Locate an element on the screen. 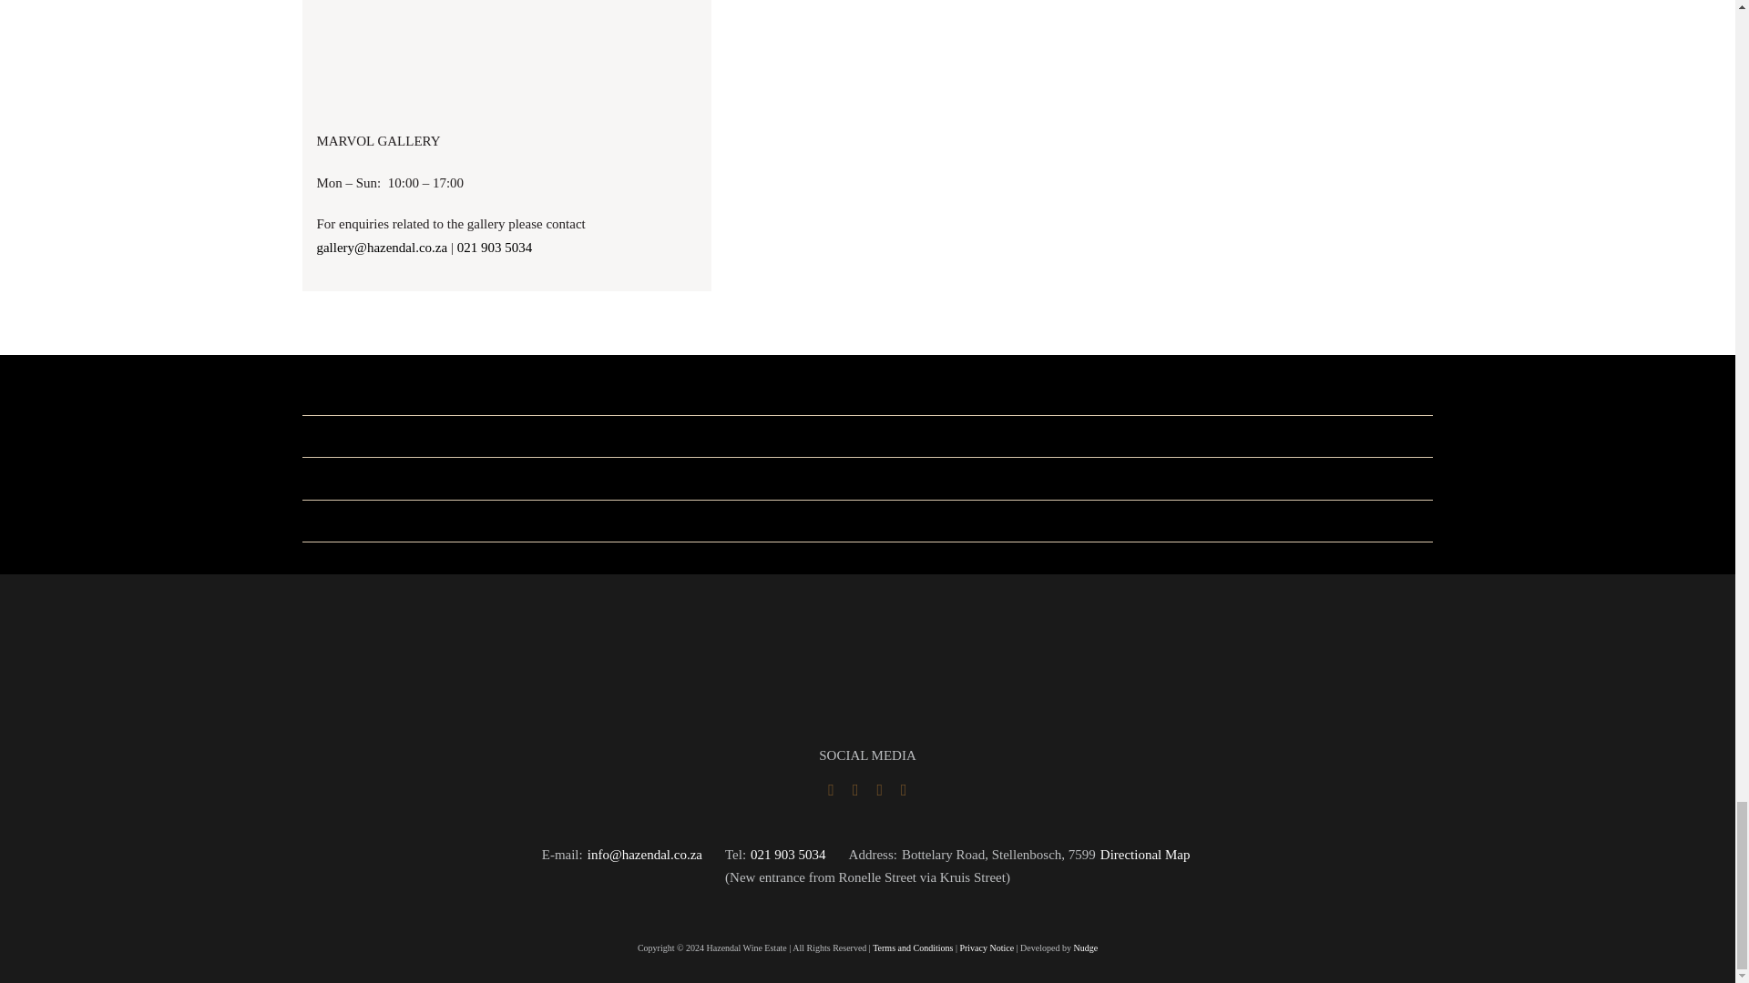 The width and height of the screenshot is (1749, 983). CAREERS is located at coordinates (344, 435).